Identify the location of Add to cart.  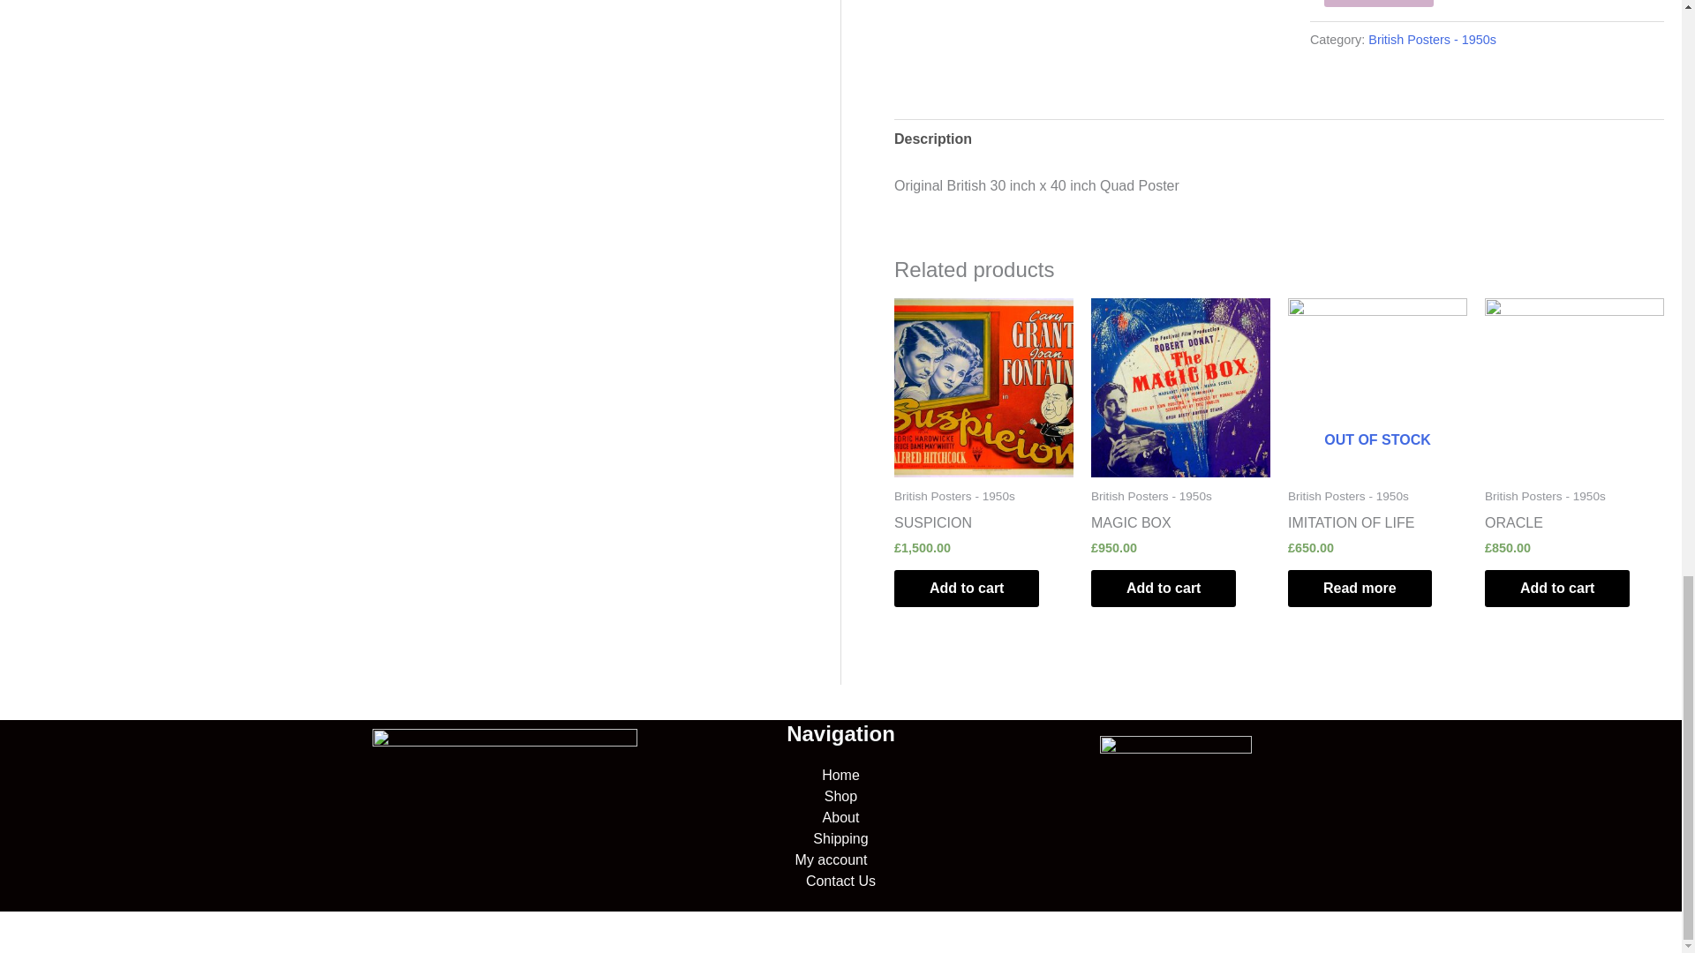
(1556, 588).